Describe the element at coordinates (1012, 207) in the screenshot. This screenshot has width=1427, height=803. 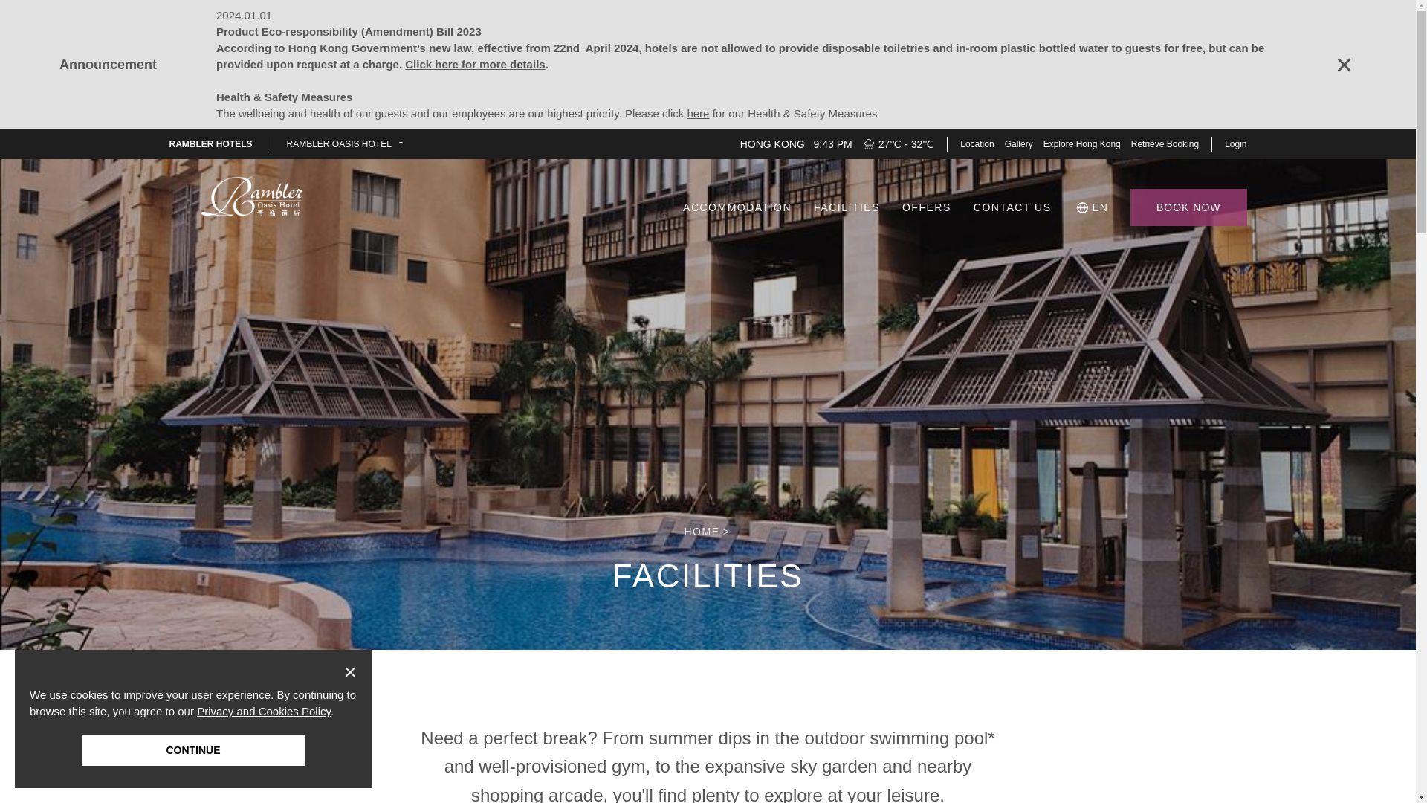
I see `CONTACT US` at that location.